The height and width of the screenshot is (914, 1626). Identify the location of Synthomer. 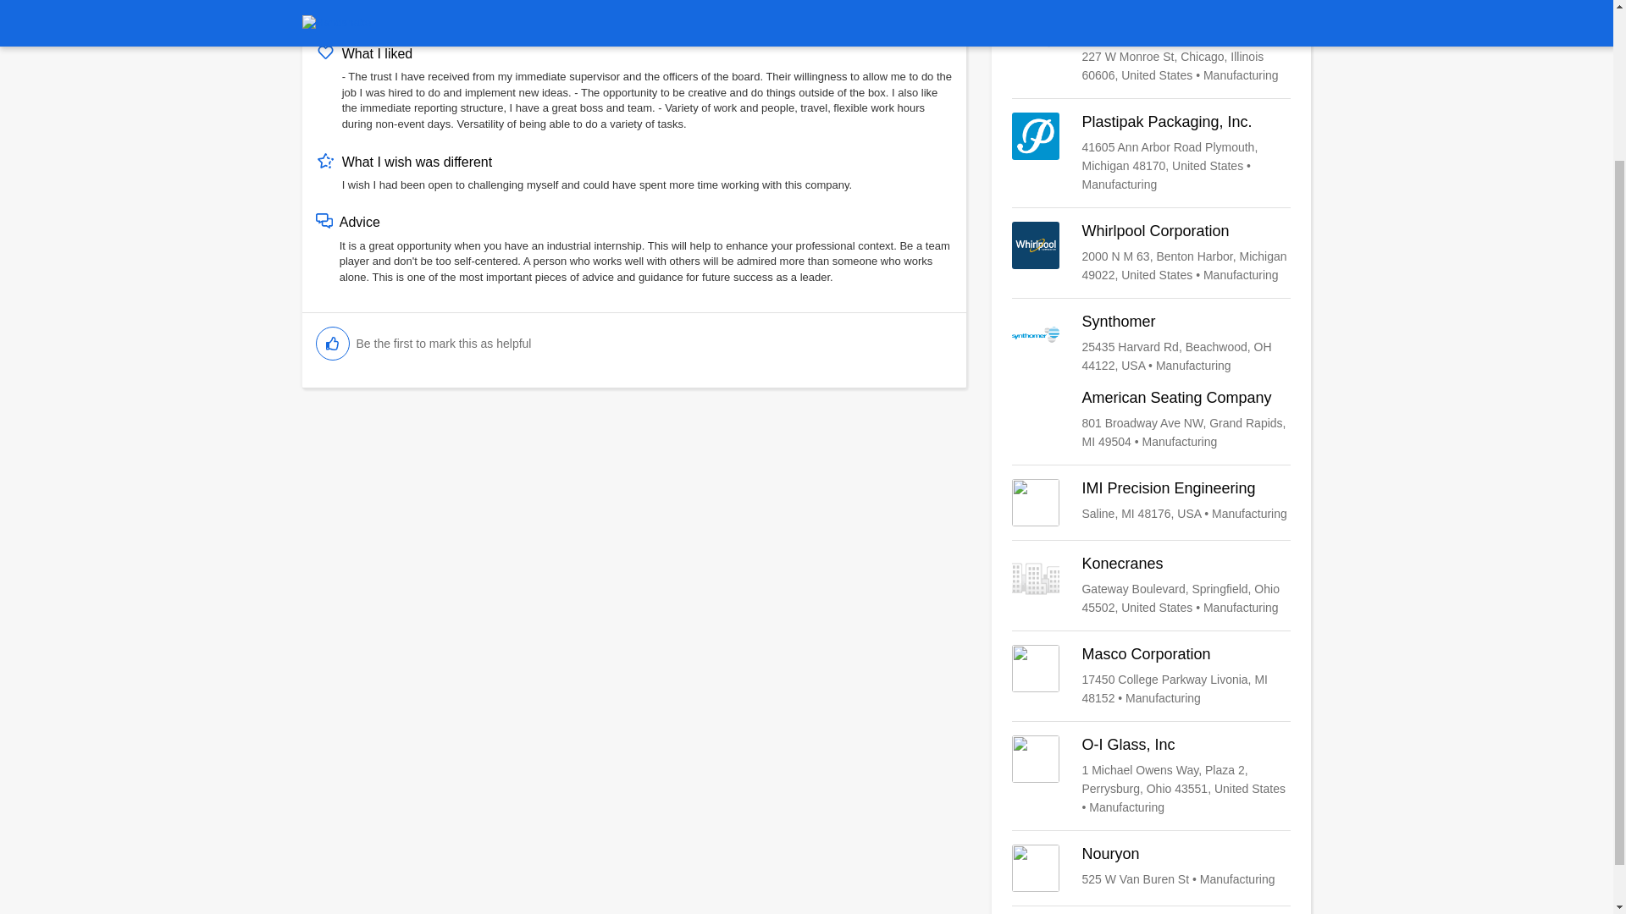
(1151, 344).